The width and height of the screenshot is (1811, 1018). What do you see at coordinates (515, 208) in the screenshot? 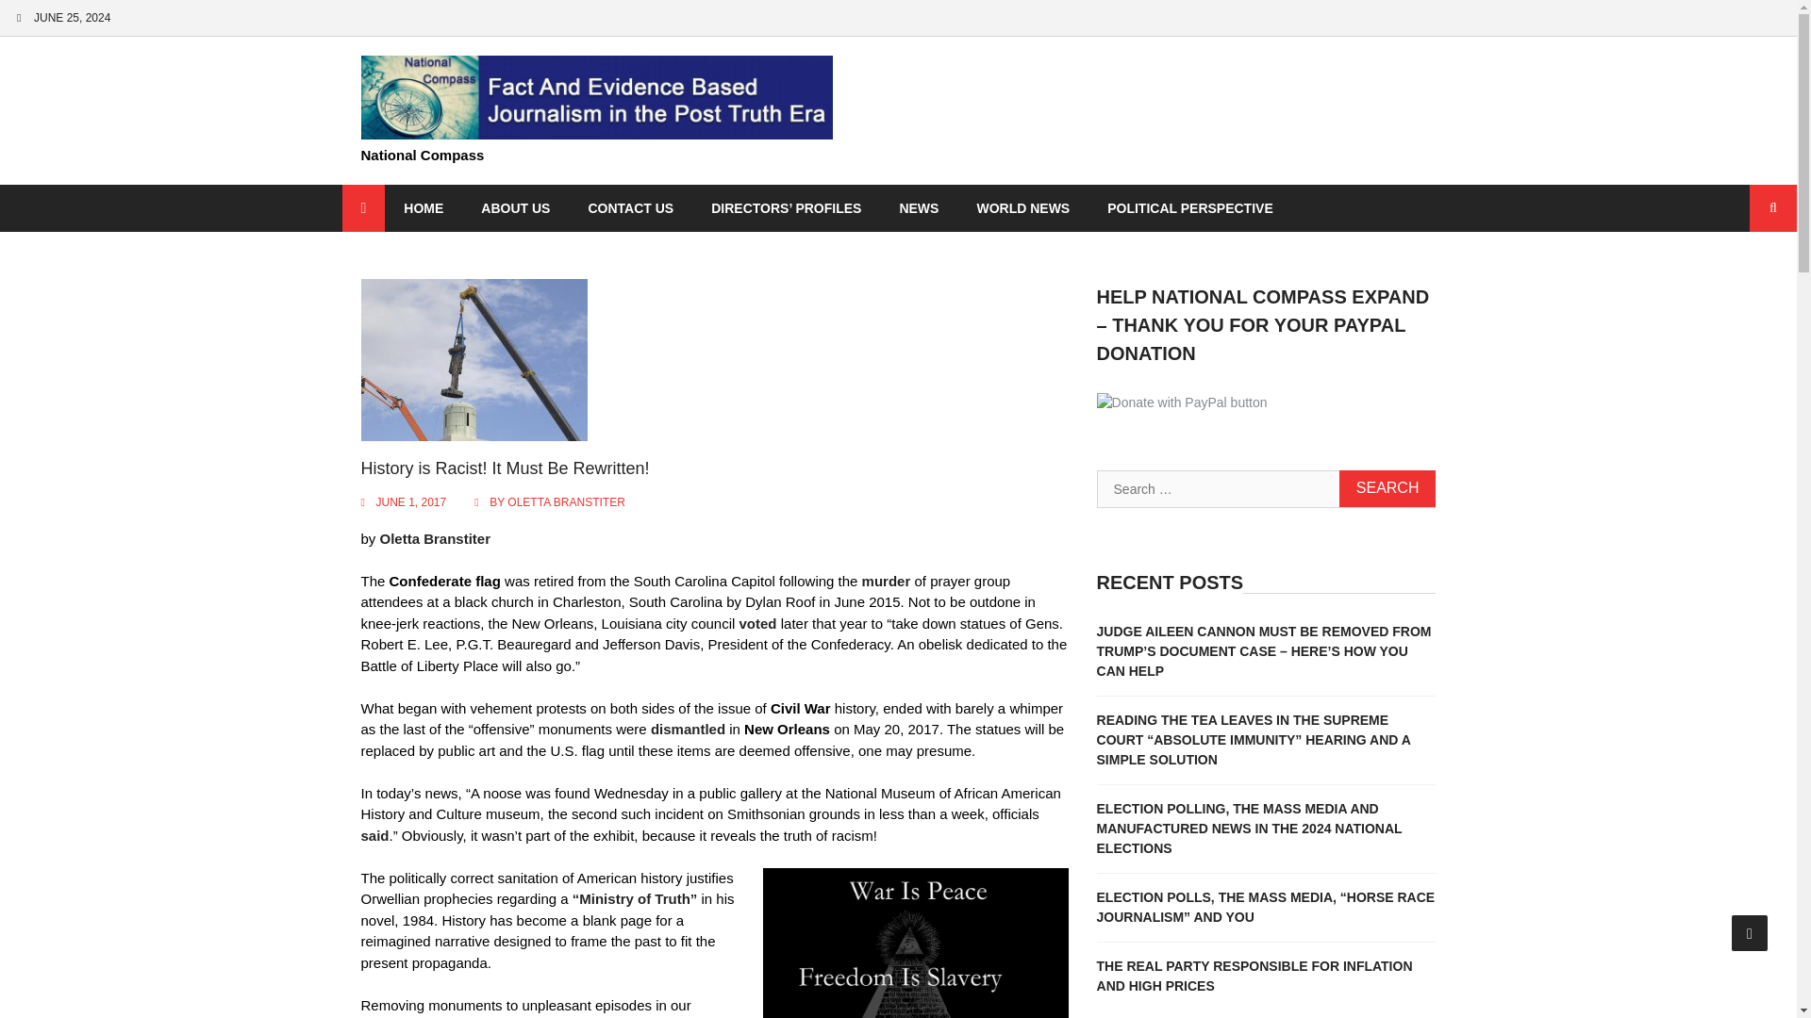
I see `ABOUT US` at bounding box center [515, 208].